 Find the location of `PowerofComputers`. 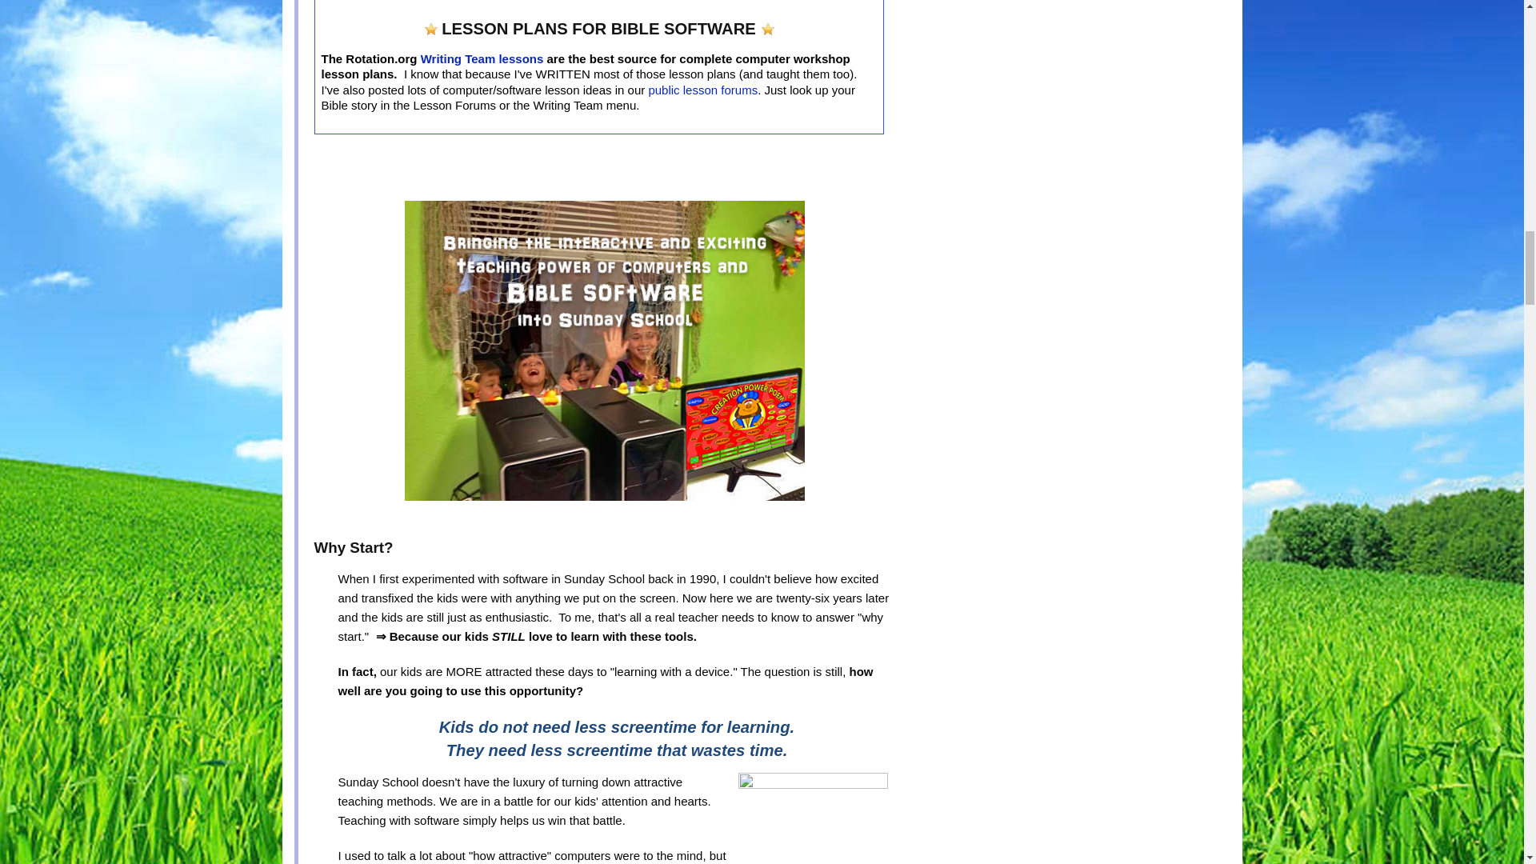

PowerofComputers is located at coordinates (605, 350).